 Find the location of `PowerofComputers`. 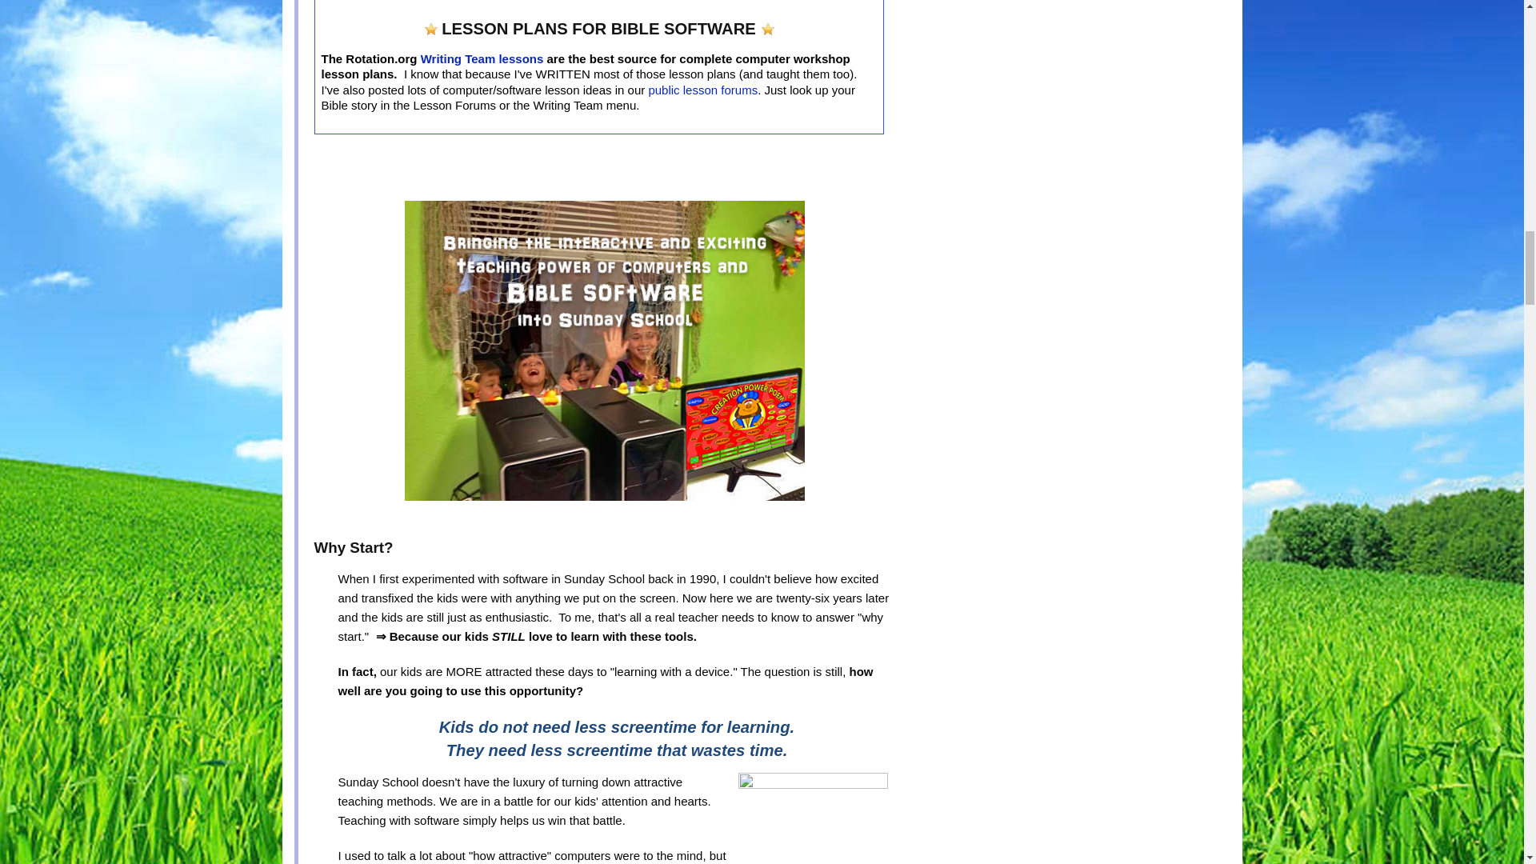

PowerofComputers is located at coordinates (605, 350).